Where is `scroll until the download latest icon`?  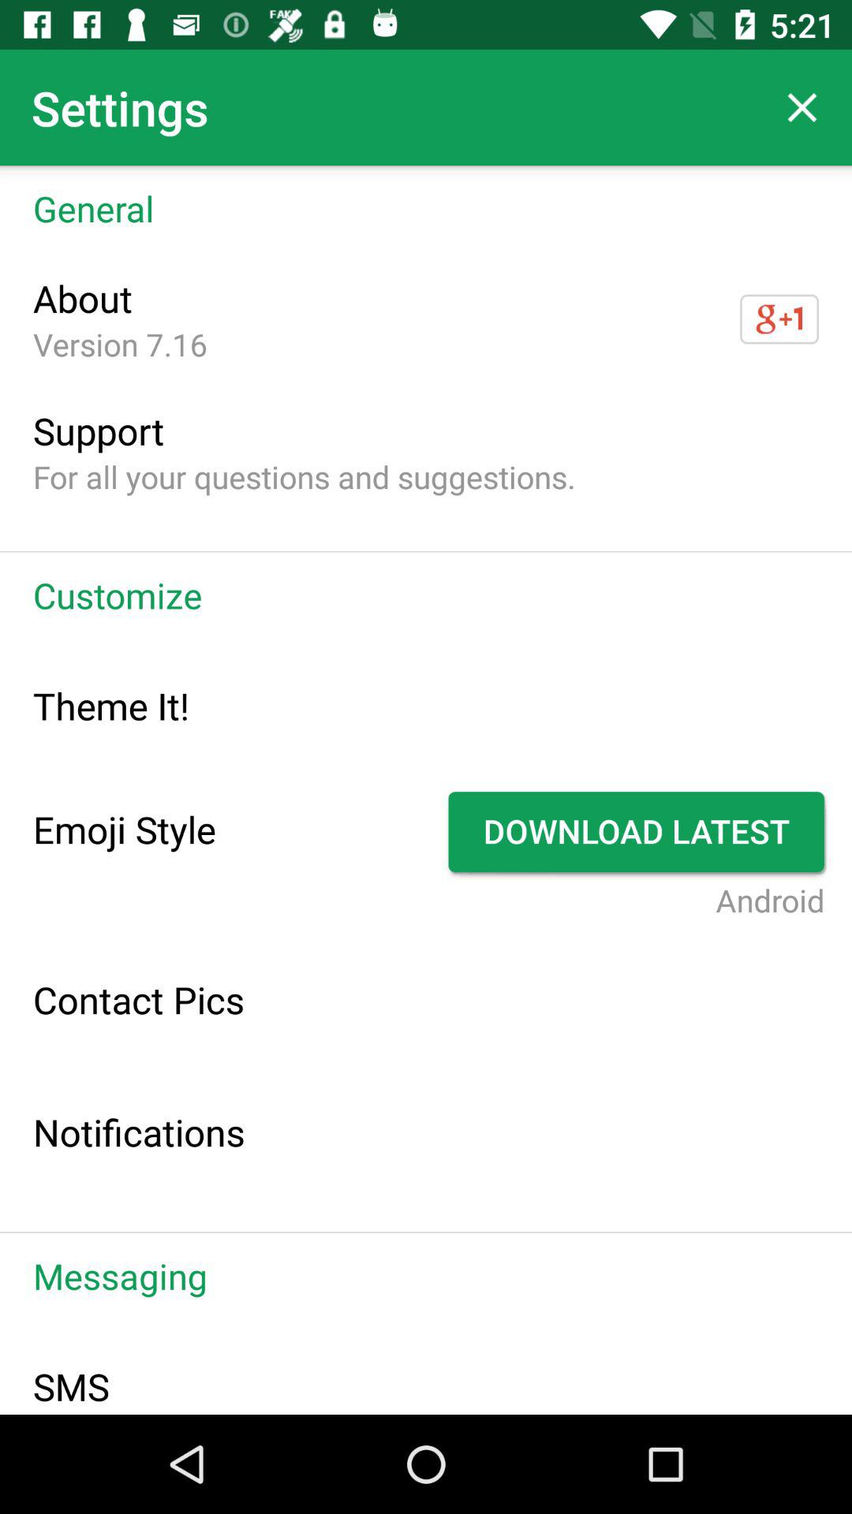 scroll until the download latest icon is located at coordinates (639, 832).